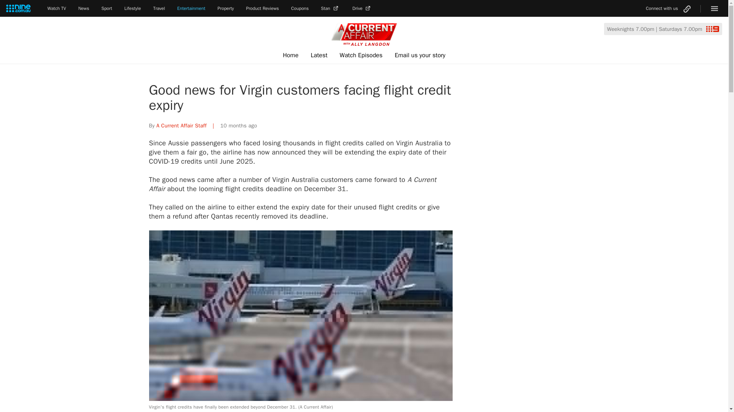  What do you see at coordinates (420, 55) in the screenshot?
I see `Email us your story` at bounding box center [420, 55].